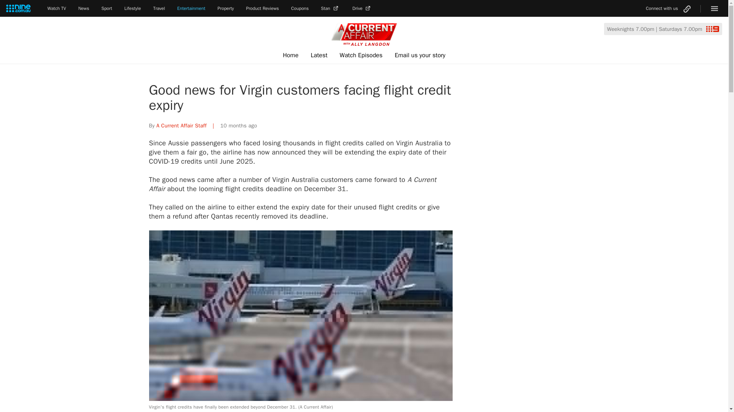  What do you see at coordinates (420, 55) in the screenshot?
I see `Email us your story` at bounding box center [420, 55].